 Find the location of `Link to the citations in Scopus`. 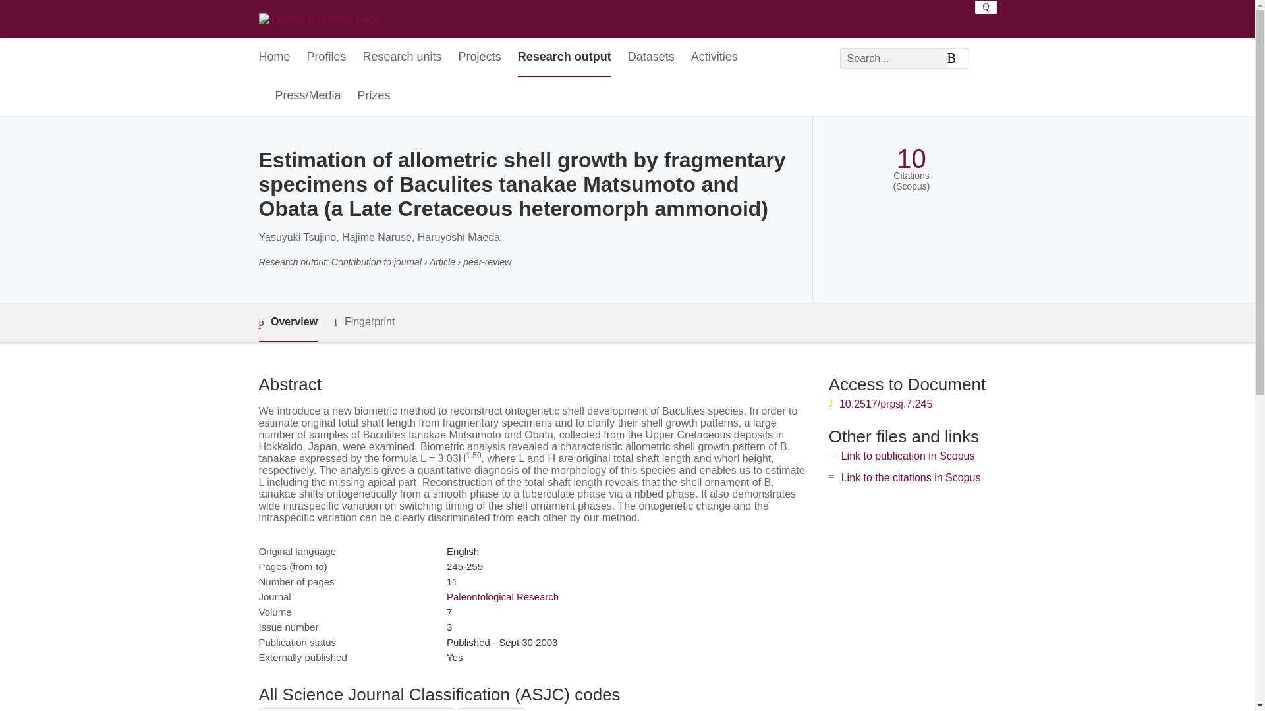

Link to the citations in Scopus is located at coordinates (911, 478).